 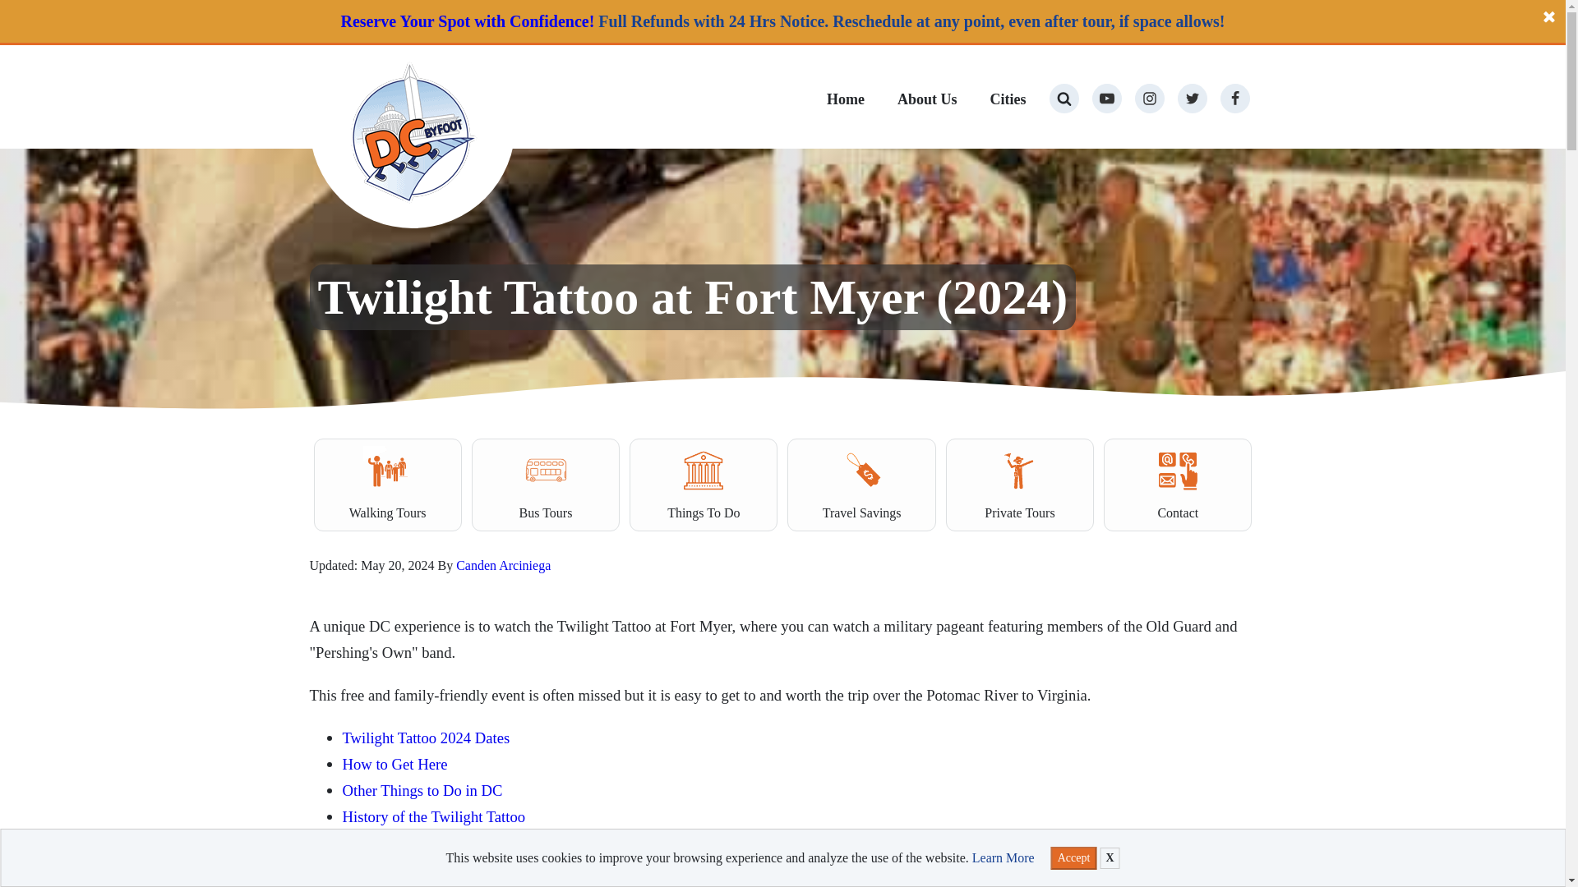 What do you see at coordinates (1019, 485) in the screenshot?
I see `Private Tours` at bounding box center [1019, 485].